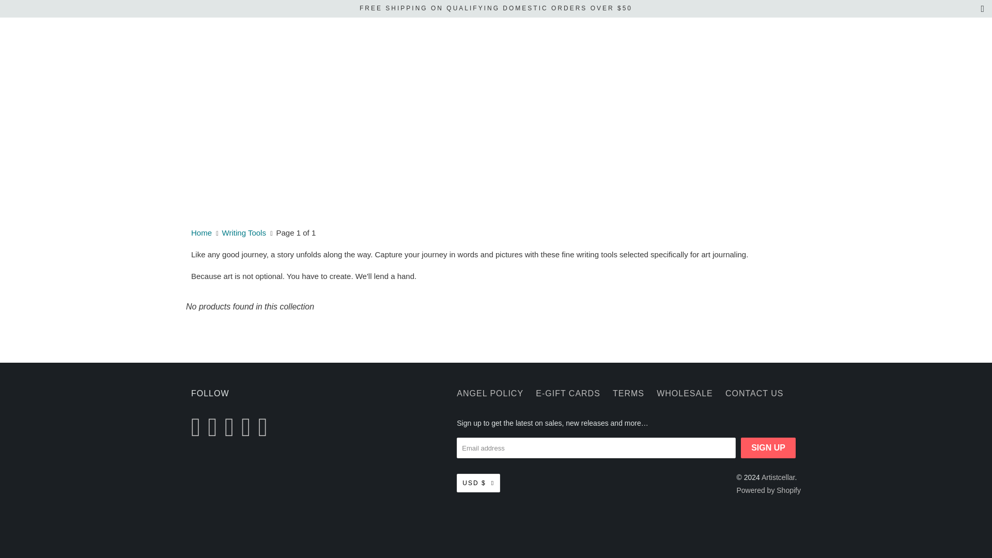 Image resolution: width=992 pixels, height=558 pixels. Describe the element at coordinates (763, 31) in the screenshot. I see `My Account ` at that location.